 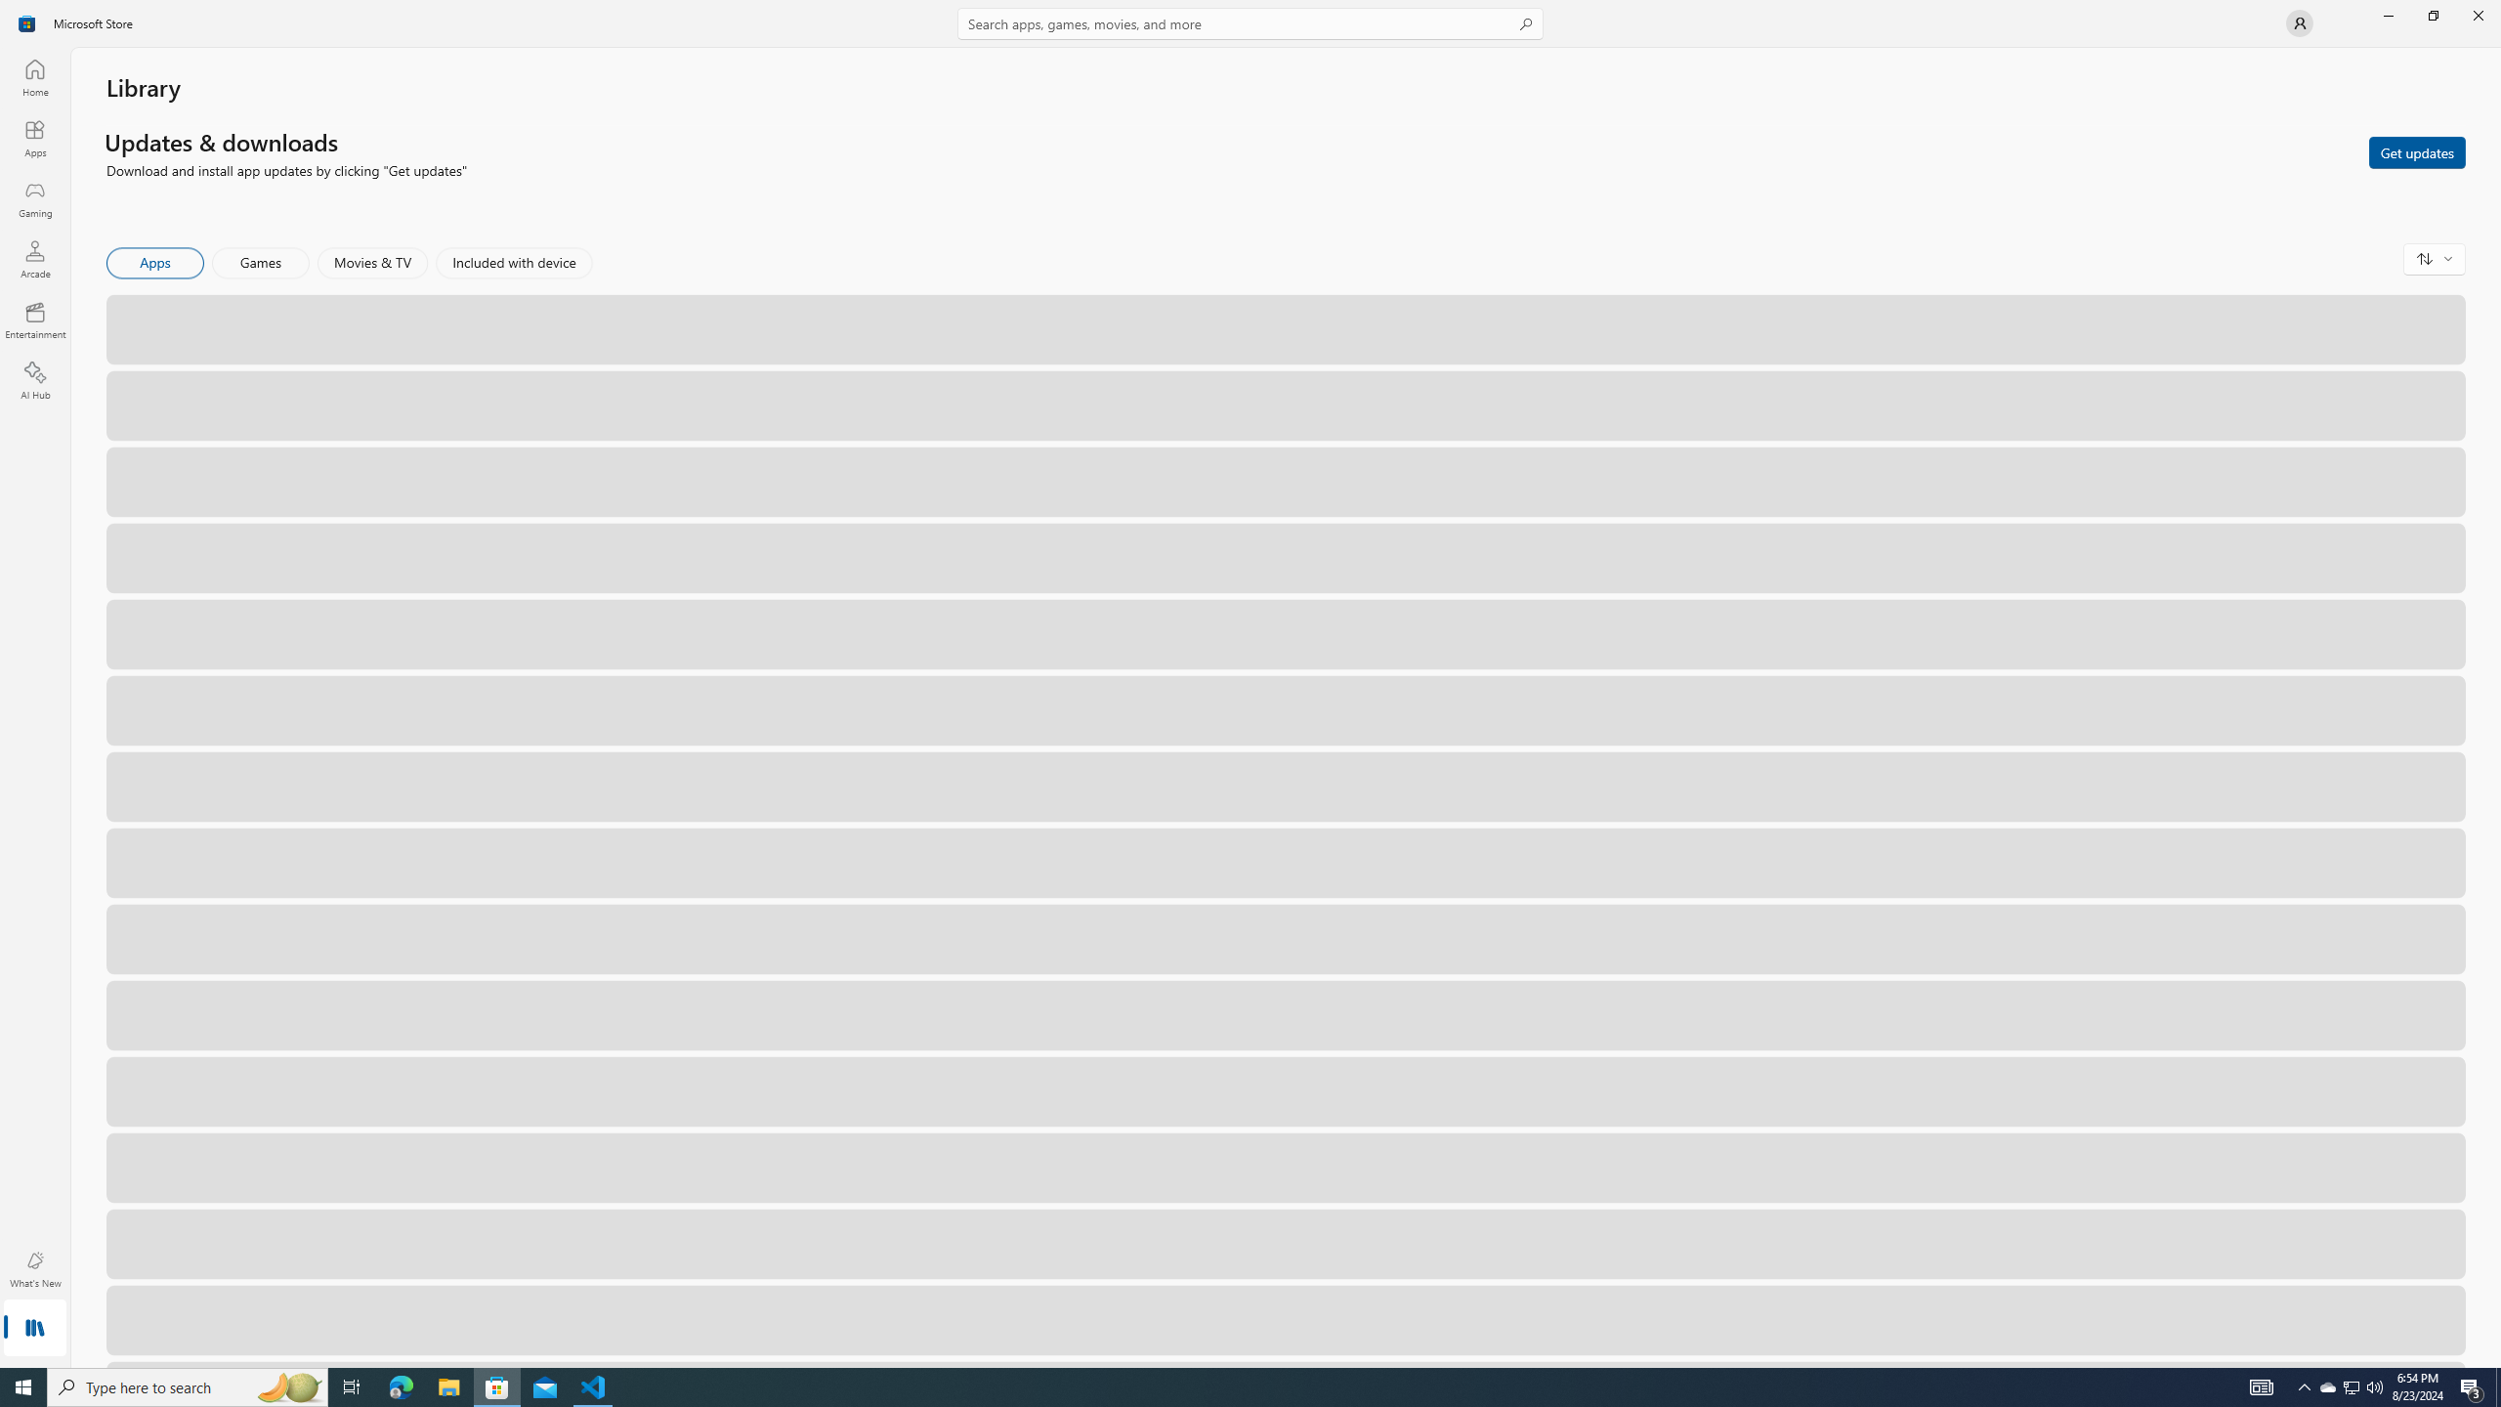 I want to click on Close Microsoft Store, so click(x=2478, y=16).